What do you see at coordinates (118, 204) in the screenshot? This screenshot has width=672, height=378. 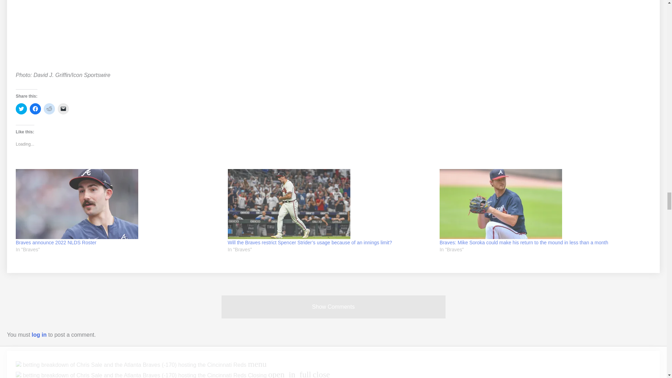 I see `Braves announce 2022 NLDS Roster` at bounding box center [118, 204].